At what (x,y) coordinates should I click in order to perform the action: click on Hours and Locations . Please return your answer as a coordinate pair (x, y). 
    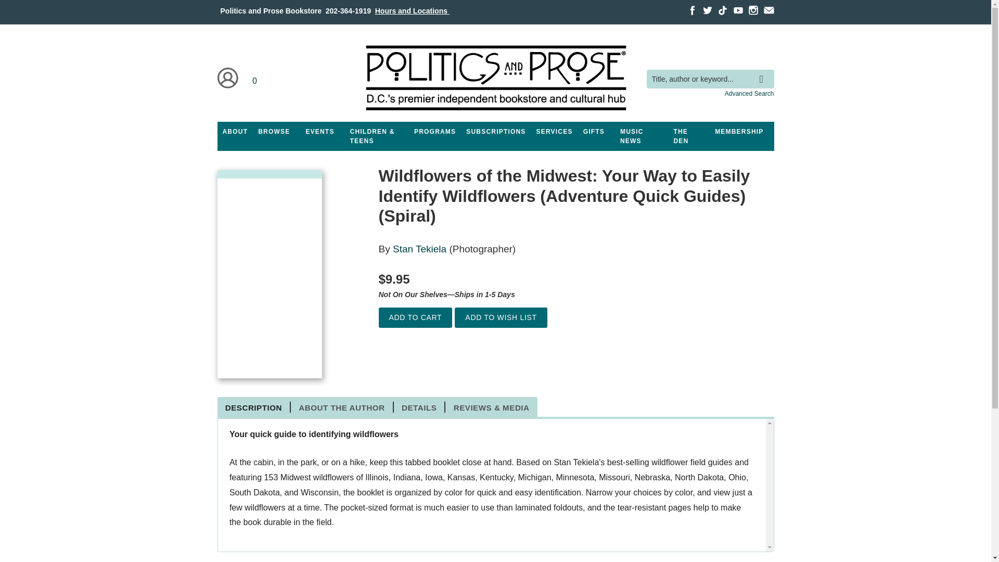
    Looking at the image, I should click on (412, 10).